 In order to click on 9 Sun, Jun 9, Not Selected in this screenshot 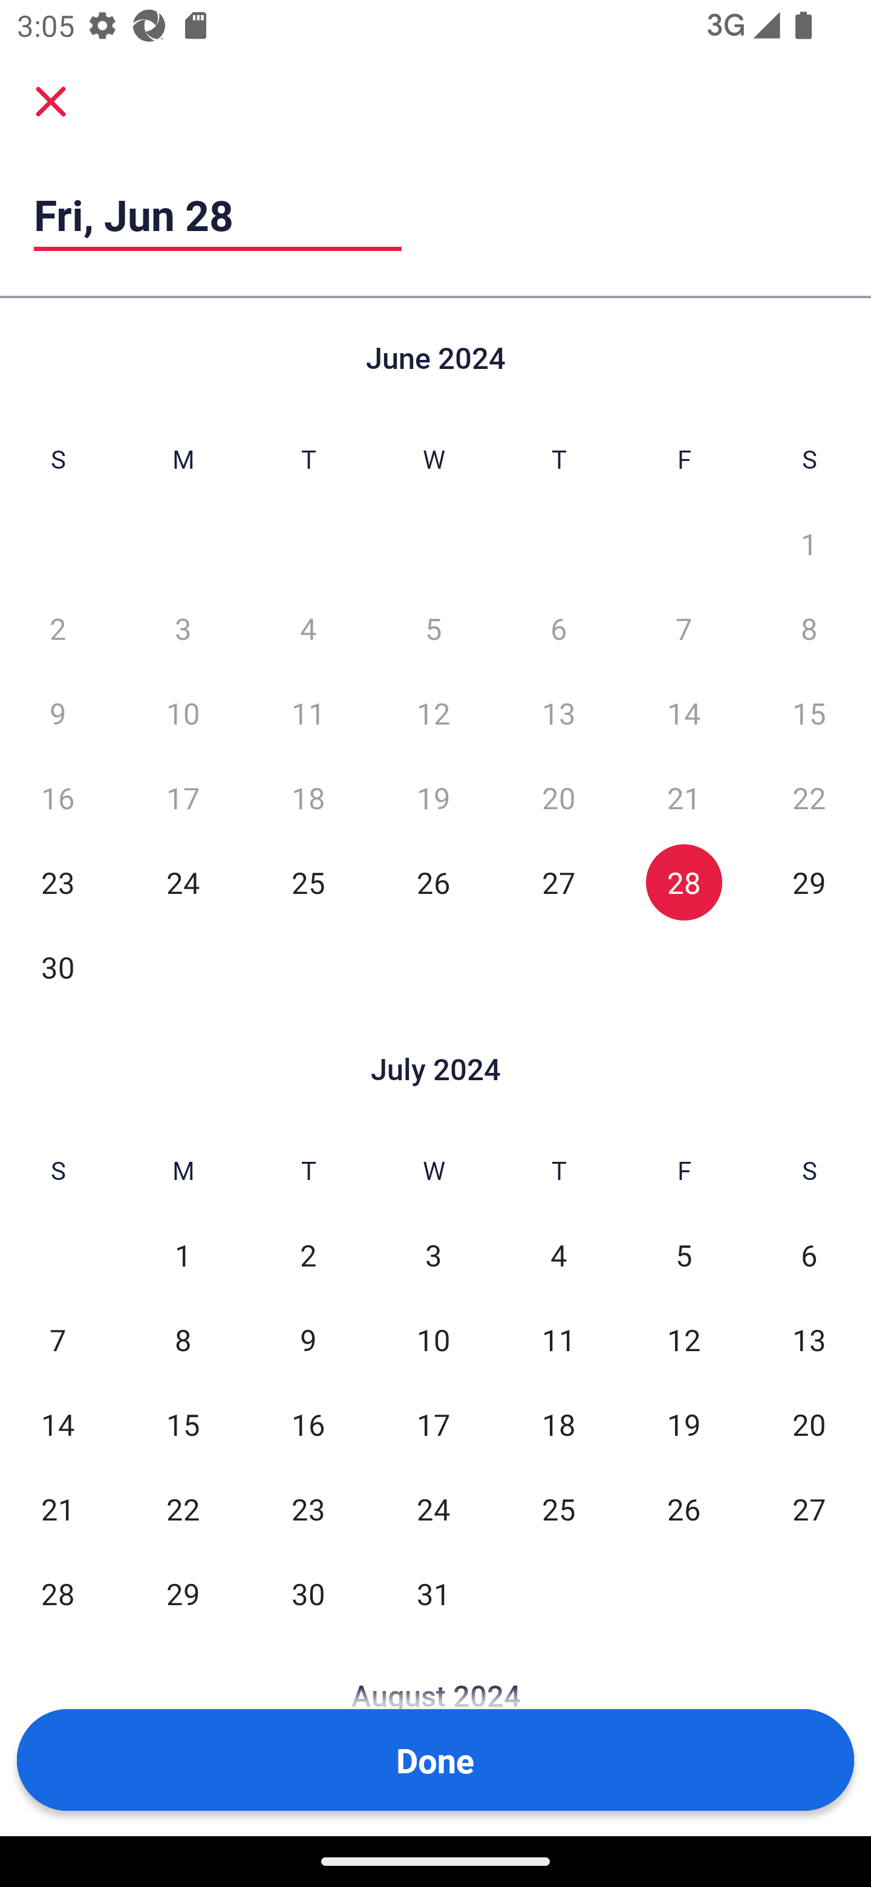, I will do `click(57, 712)`.